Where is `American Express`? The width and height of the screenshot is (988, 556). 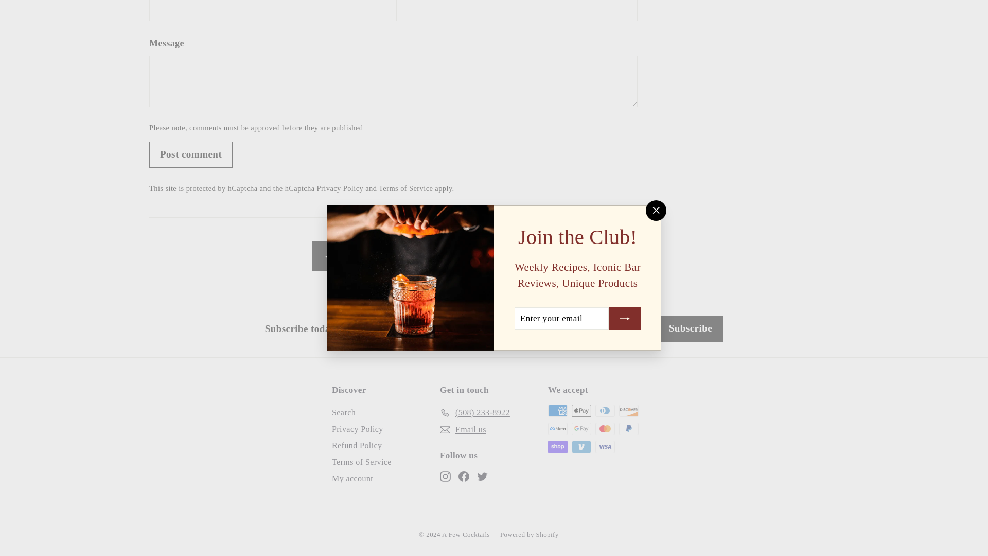 American Express is located at coordinates (558, 411).